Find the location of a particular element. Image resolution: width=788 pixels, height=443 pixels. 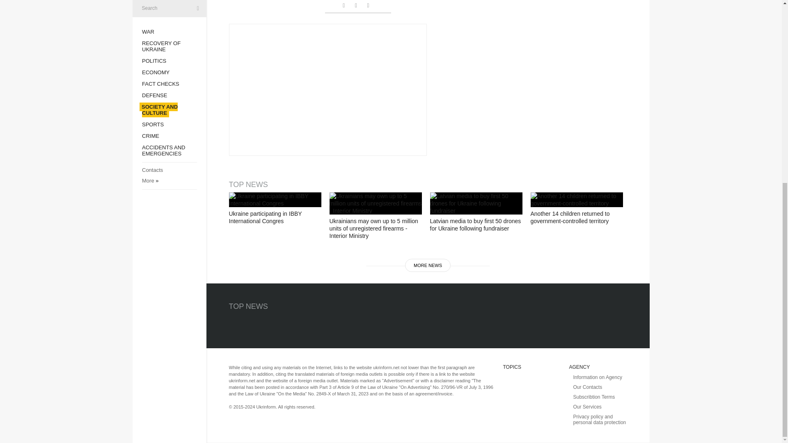

Ukraine participating in IBBY International Congres is located at coordinates (275, 199).